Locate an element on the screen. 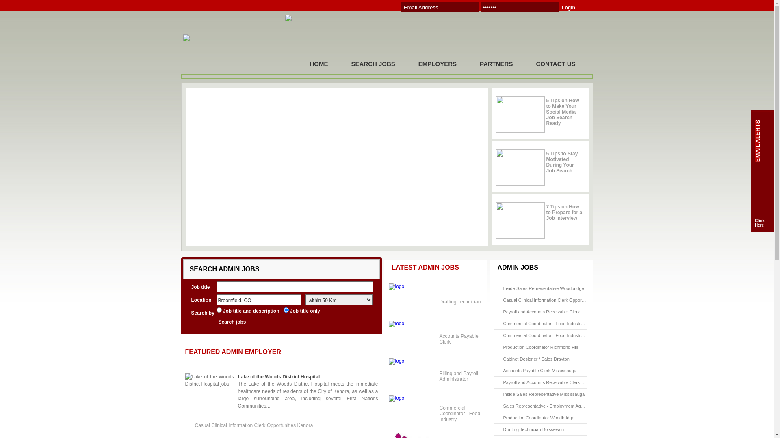 The width and height of the screenshot is (780, 438). Payroll and Accounts Receivable Clerk Spruce Grove is located at coordinates (556, 382).